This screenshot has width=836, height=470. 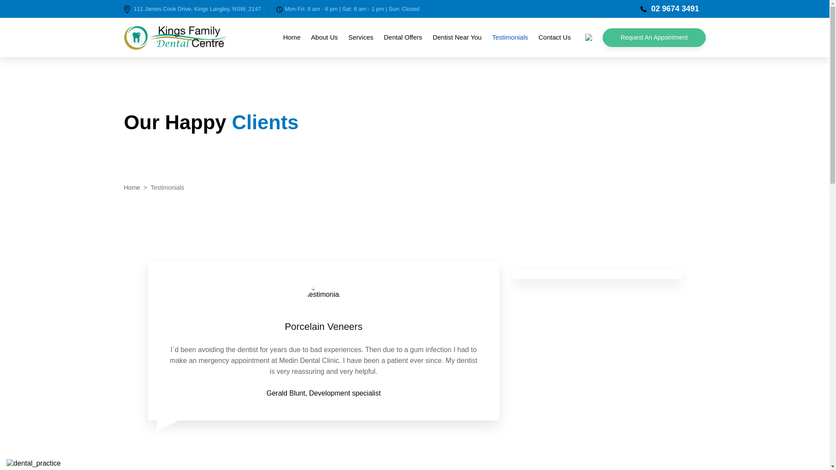 I want to click on Home, so click(x=131, y=188).